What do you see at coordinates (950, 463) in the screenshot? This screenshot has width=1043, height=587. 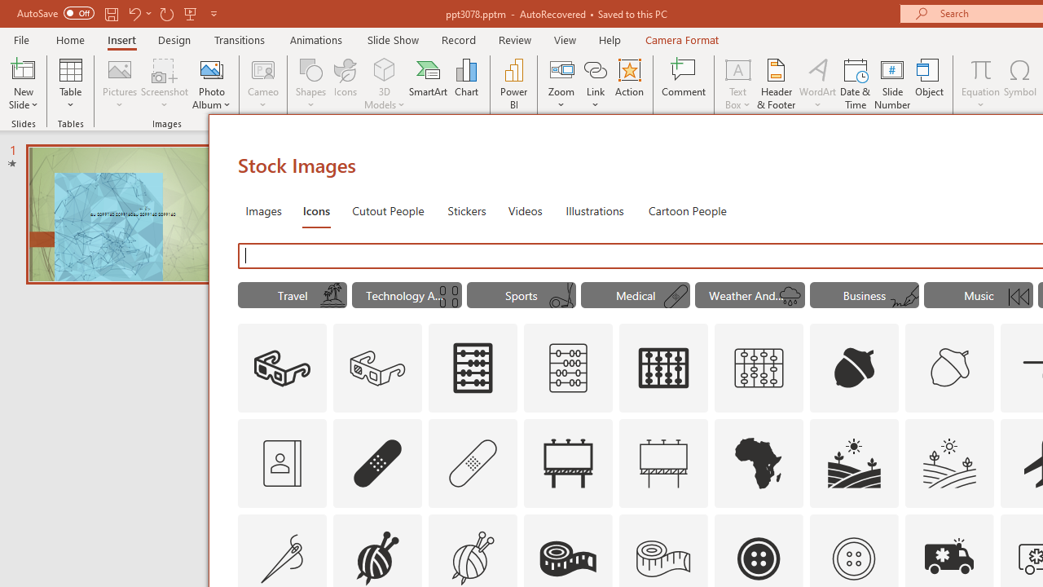 I see `AutomationID: Icons_Agriculture_M` at bounding box center [950, 463].